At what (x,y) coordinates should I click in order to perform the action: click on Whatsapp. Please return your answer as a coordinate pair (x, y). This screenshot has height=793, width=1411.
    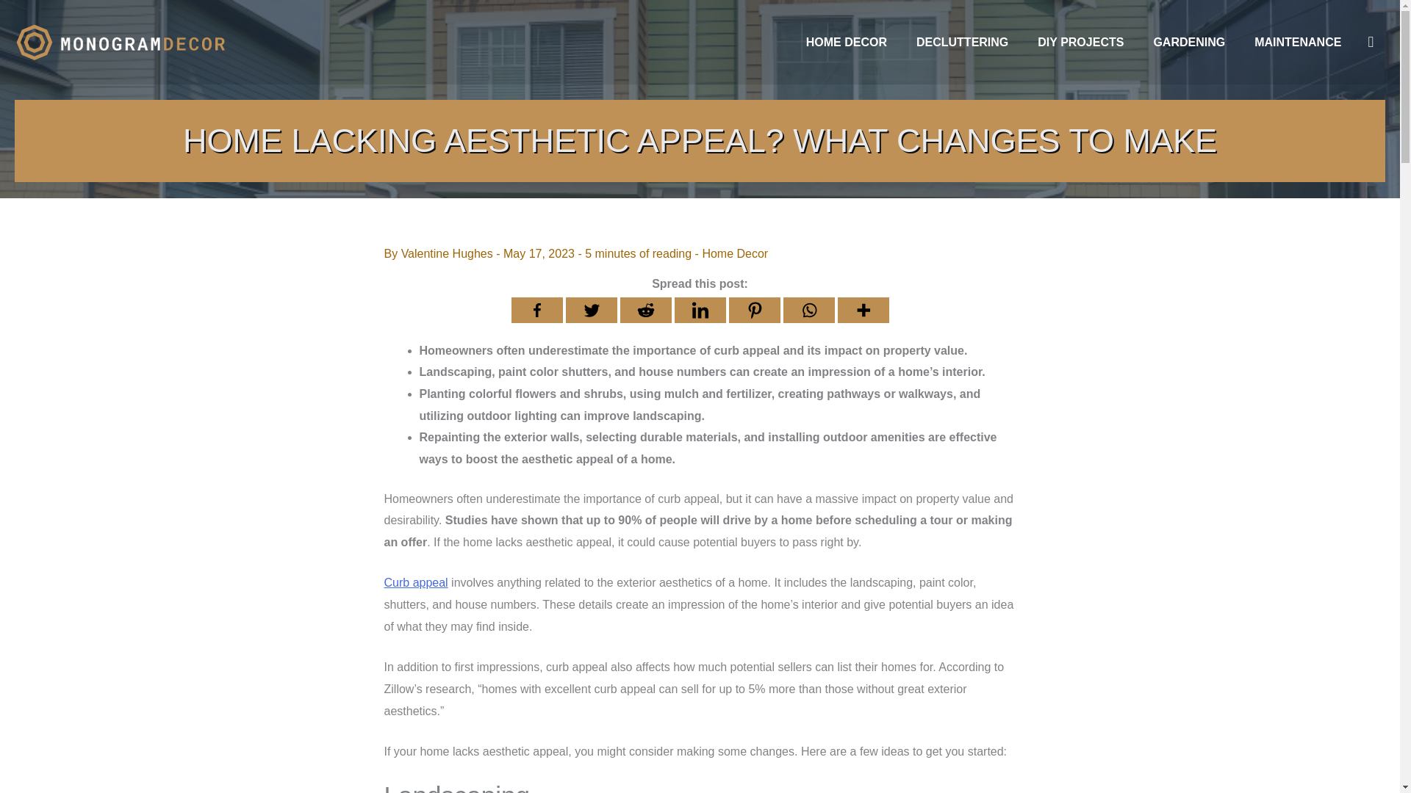
    Looking at the image, I should click on (808, 310).